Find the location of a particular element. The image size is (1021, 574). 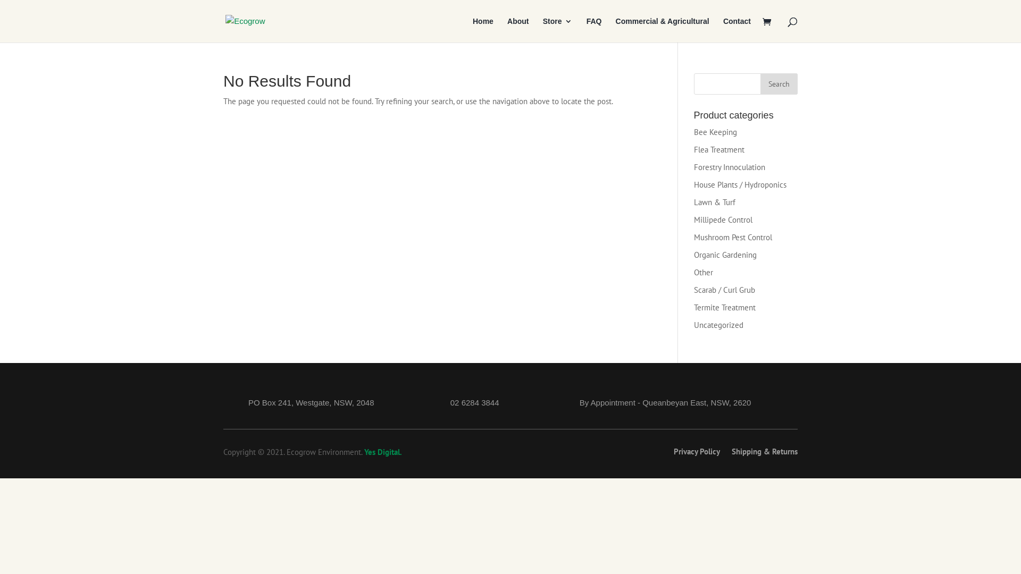

Uncategorized is located at coordinates (719, 325).